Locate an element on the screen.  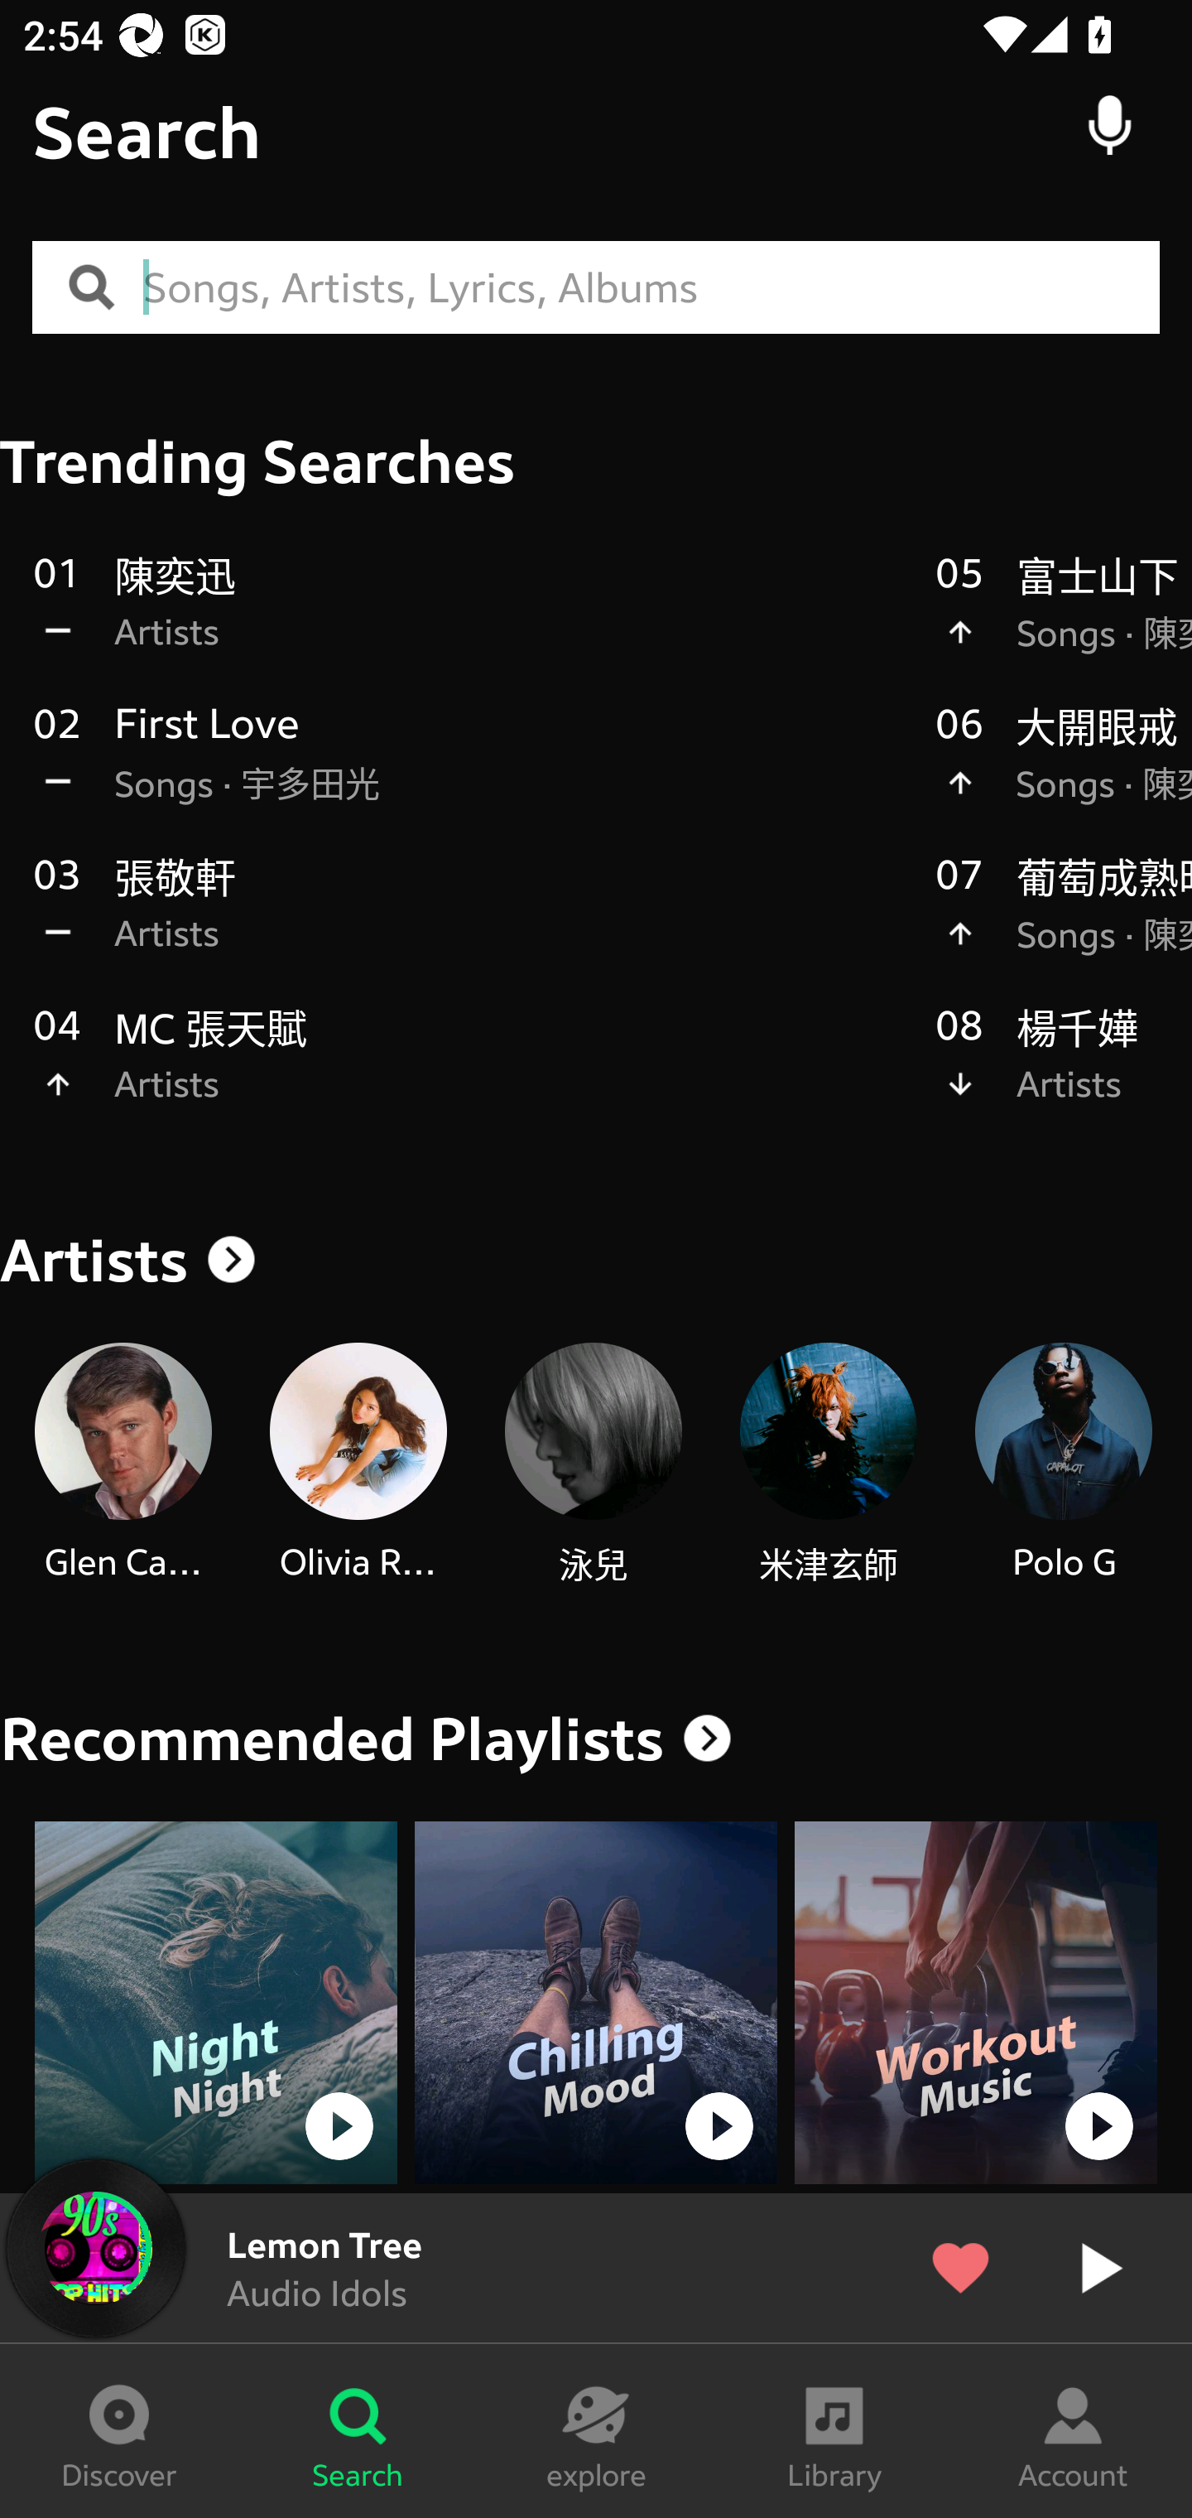
Account is located at coordinates (1073, 2431).